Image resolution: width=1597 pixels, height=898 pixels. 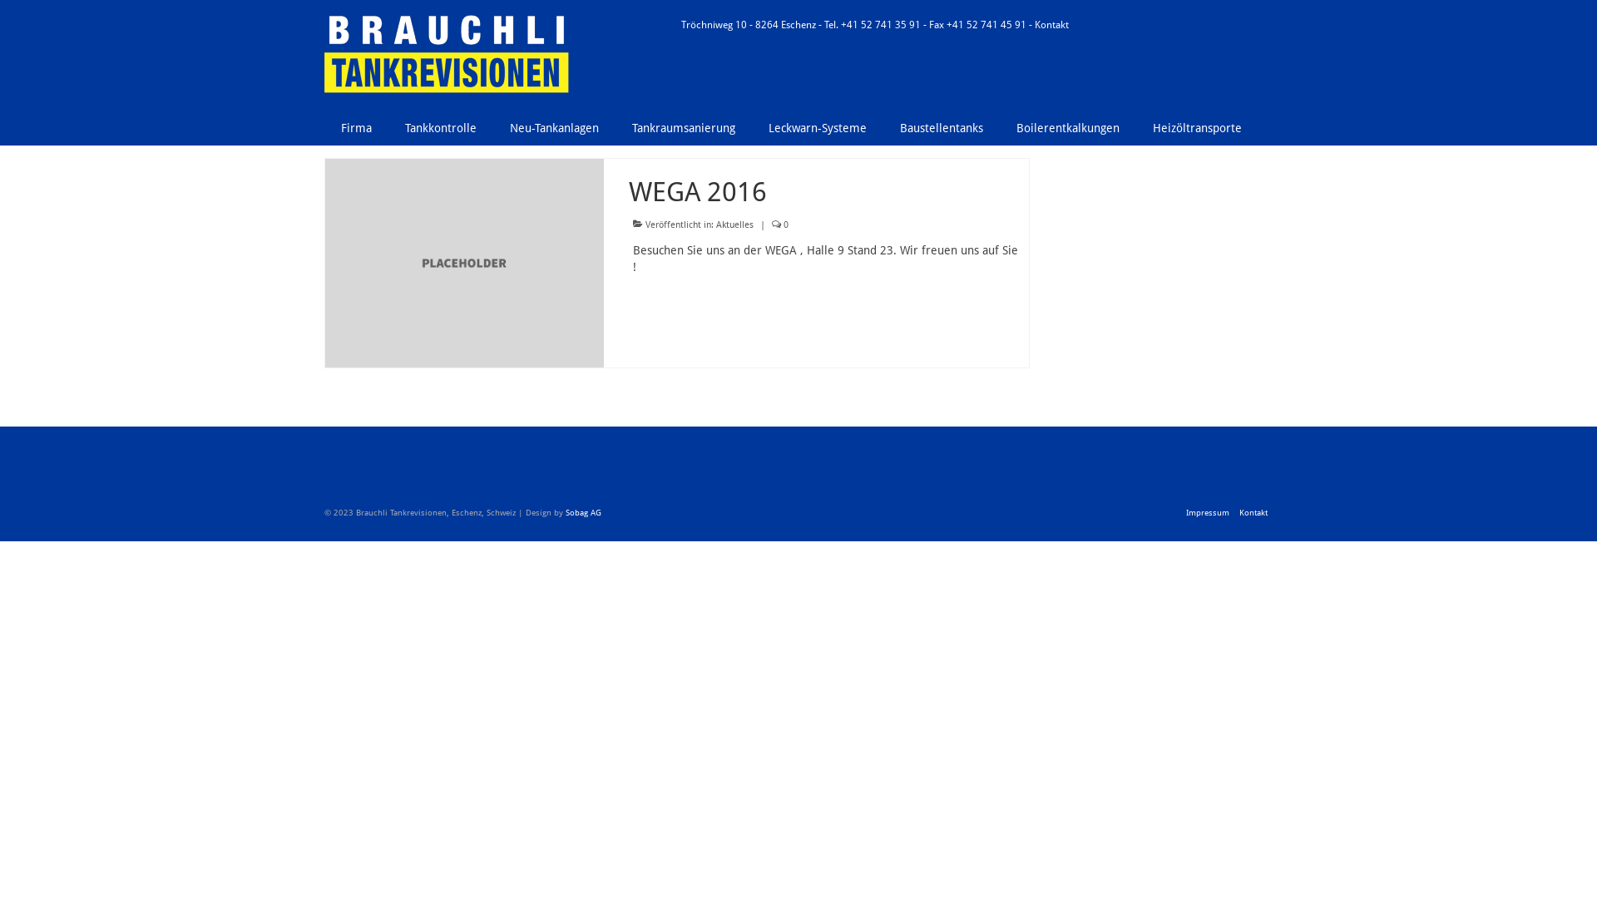 I want to click on WEGA 2016, so click(x=464, y=262).